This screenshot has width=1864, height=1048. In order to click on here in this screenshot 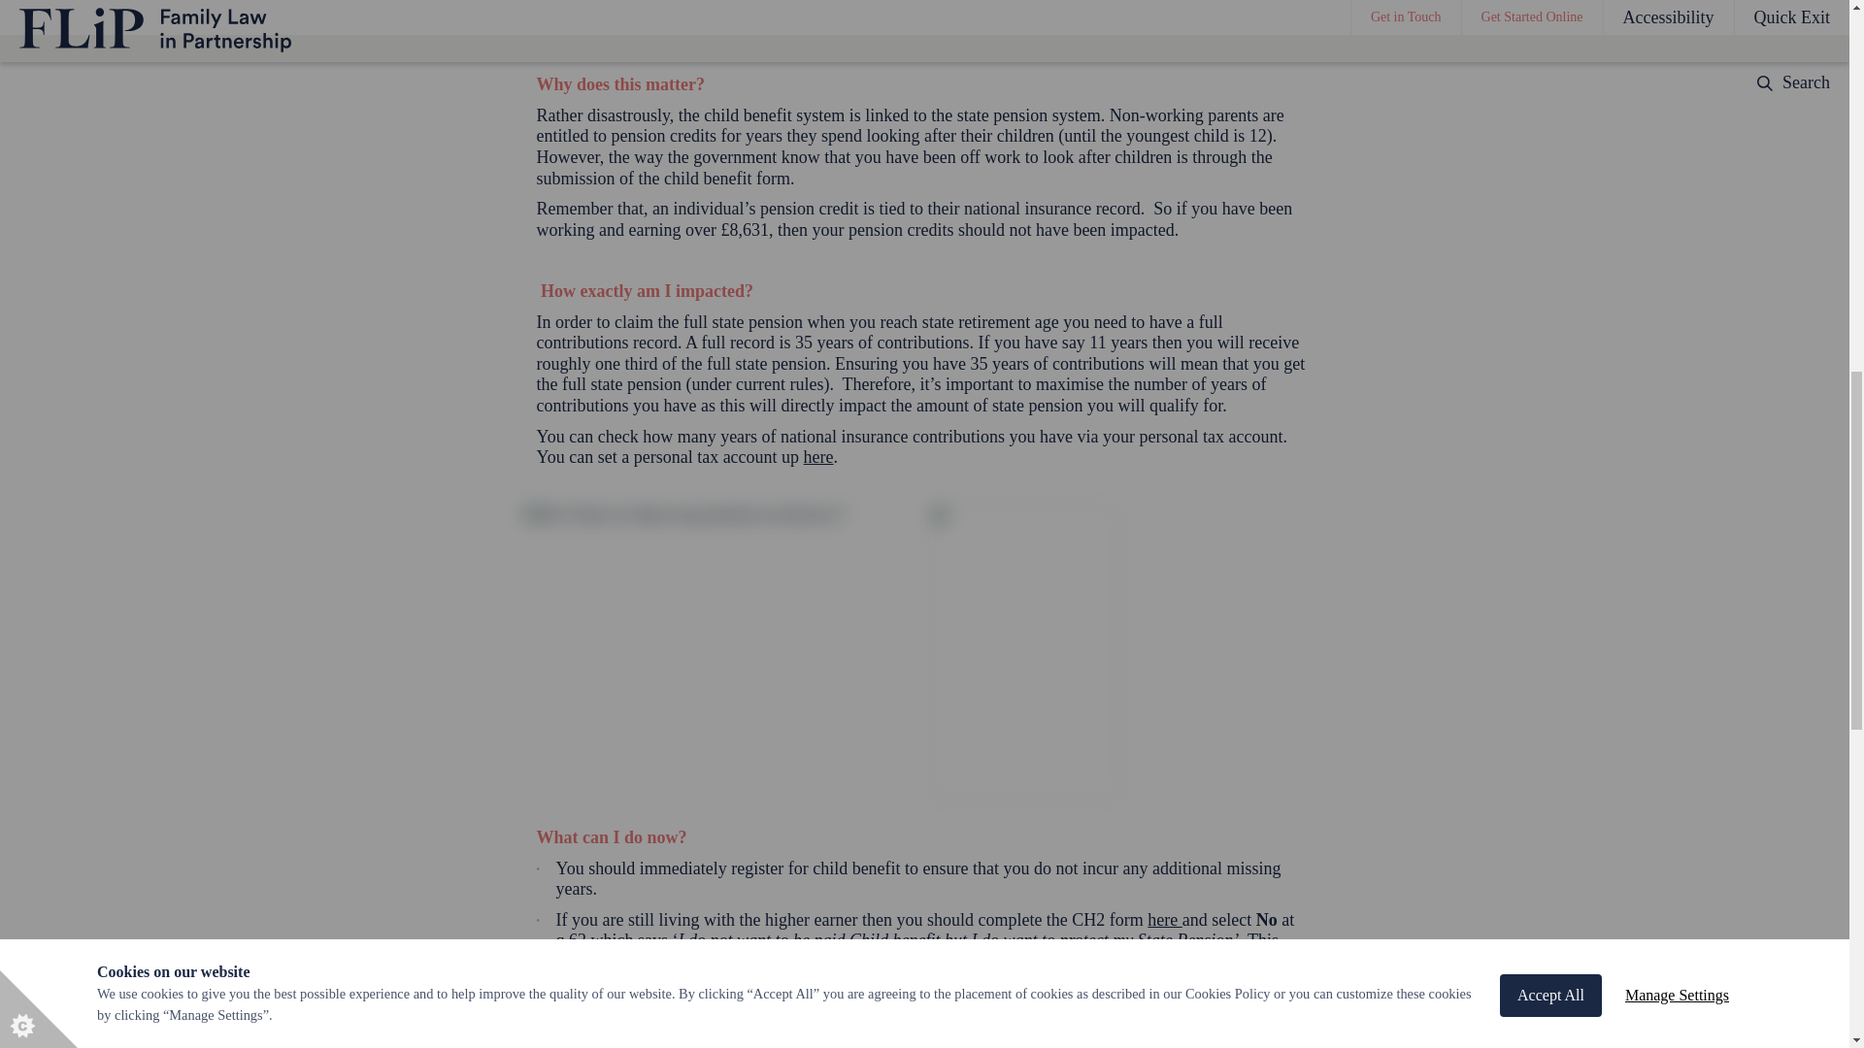, I will do `click(817, 456)`.